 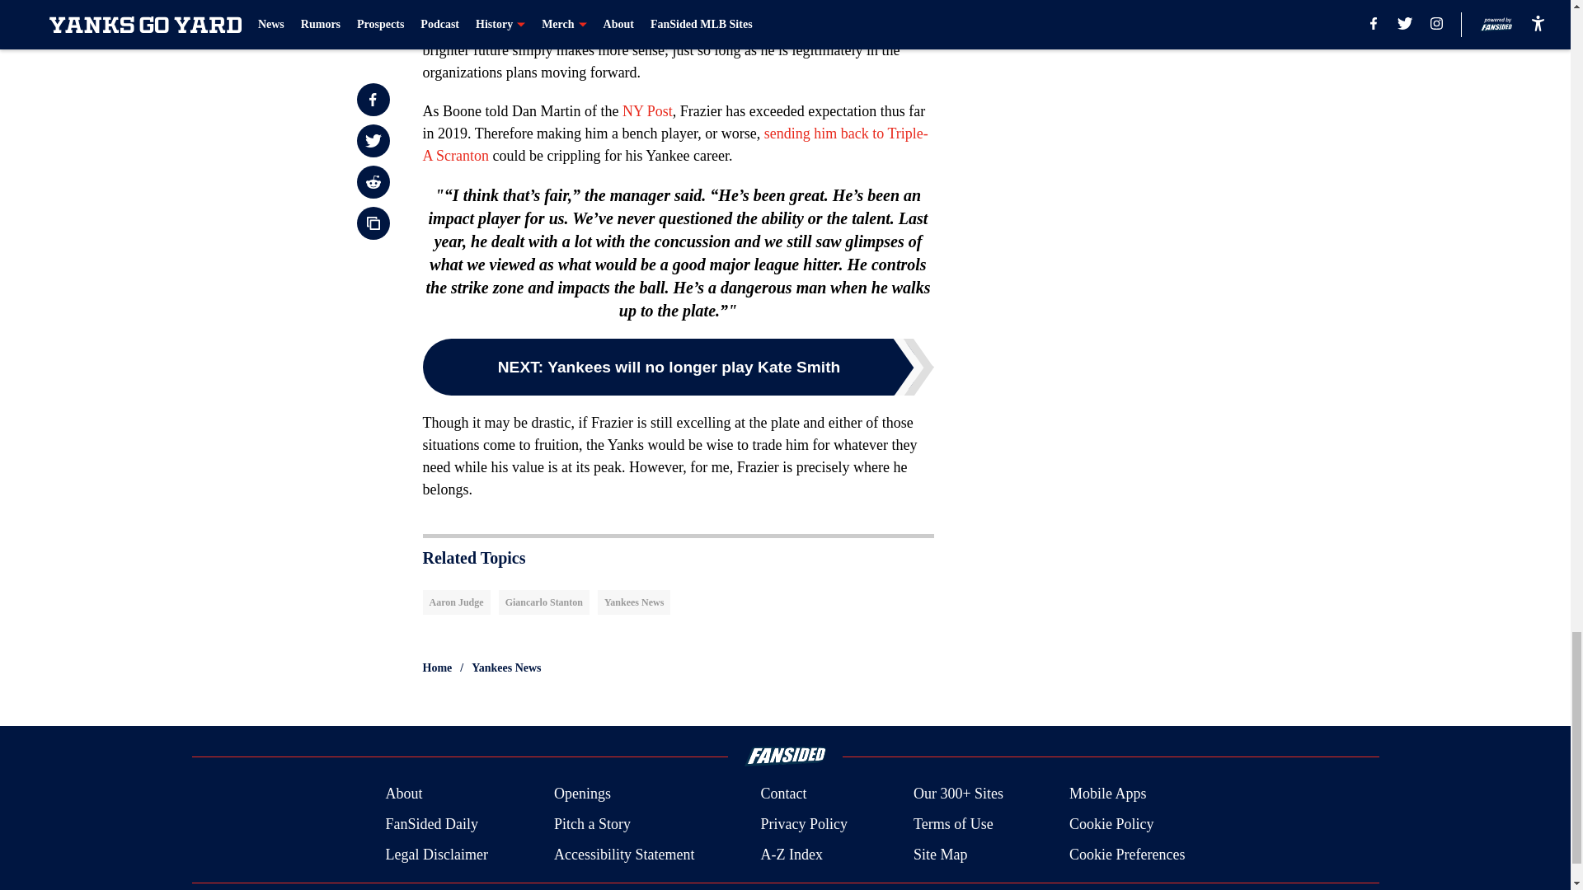 I want to click on Aaron Judge, so click(x=455, y=602).